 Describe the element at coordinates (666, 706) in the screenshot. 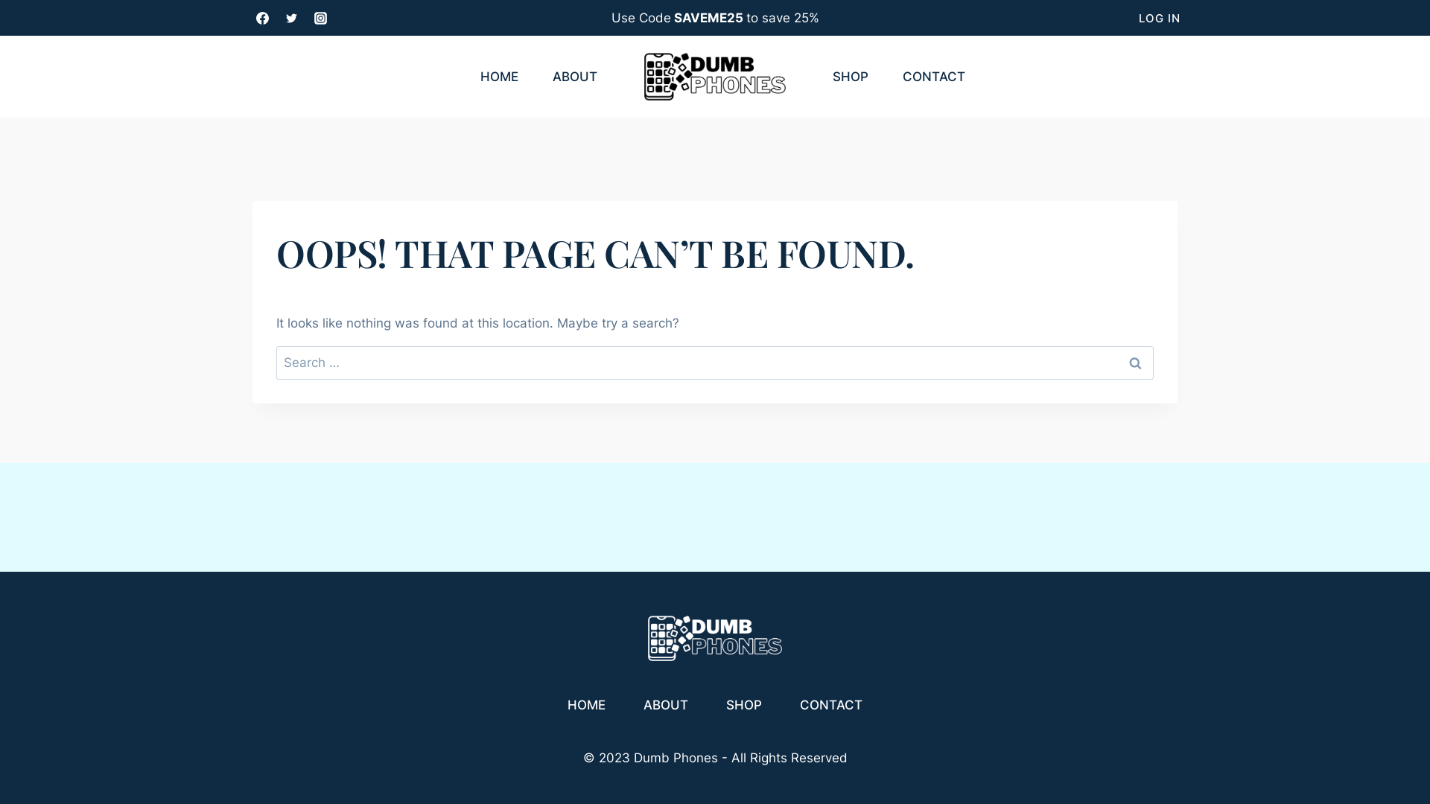

I see `ABOUT` at that location.